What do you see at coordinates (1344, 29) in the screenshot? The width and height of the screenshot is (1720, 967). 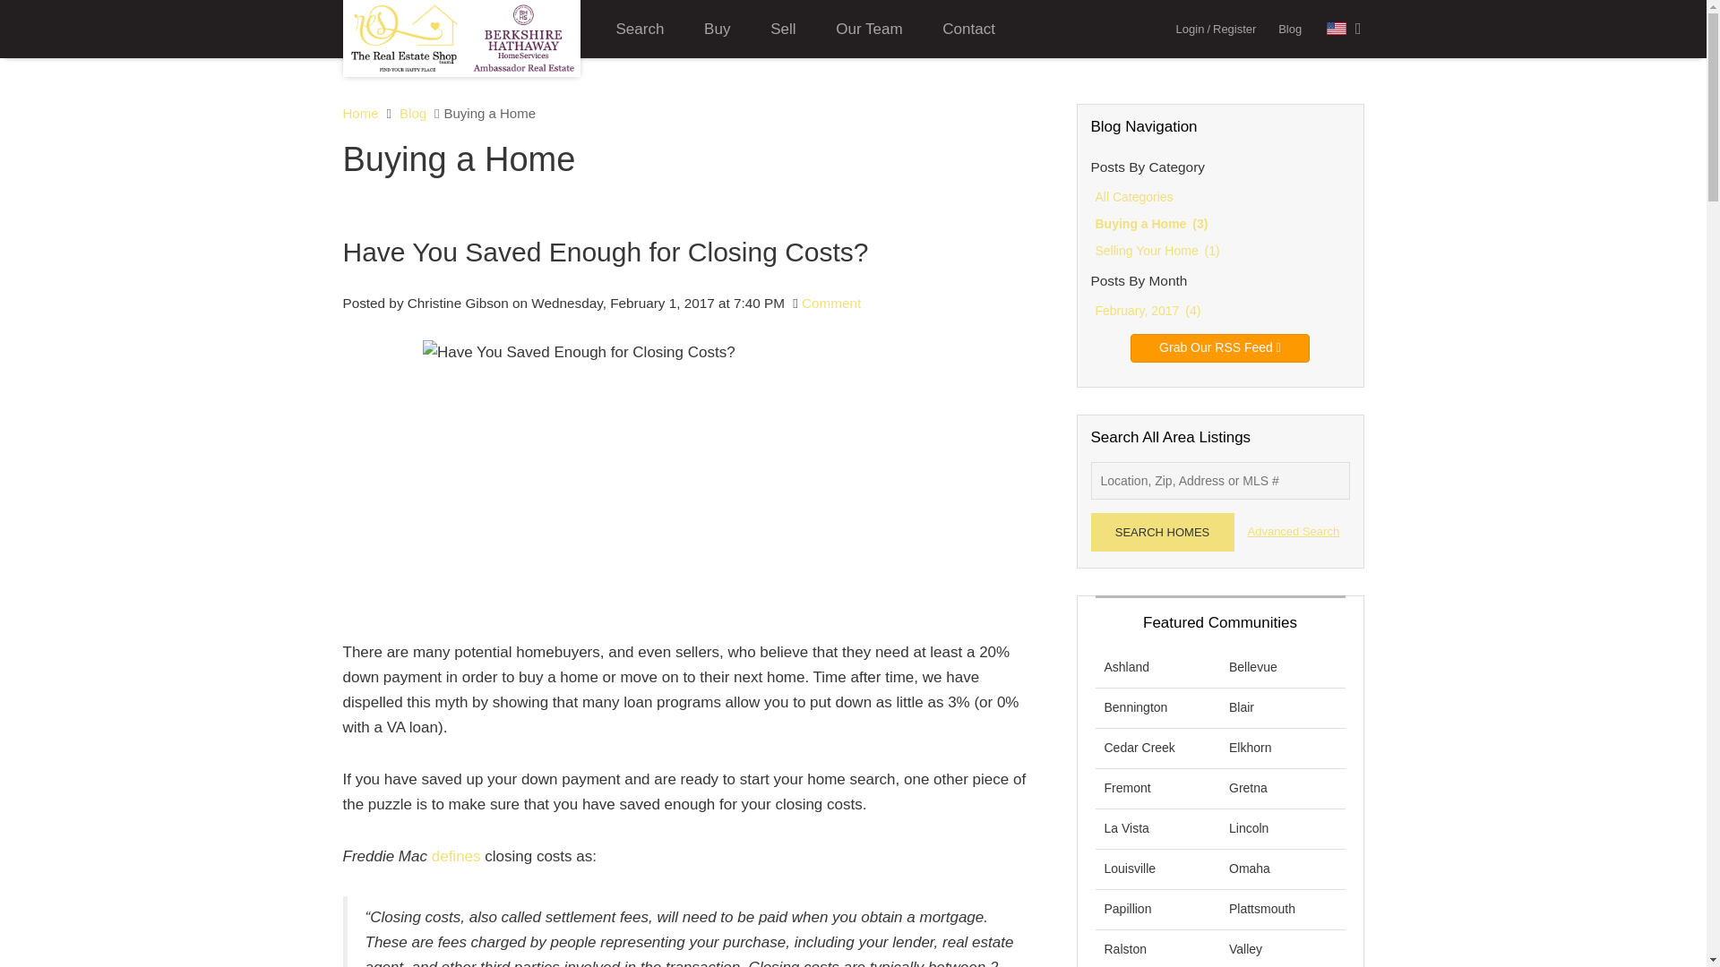 I see `Select Language` at bounding box center [1344, 29].